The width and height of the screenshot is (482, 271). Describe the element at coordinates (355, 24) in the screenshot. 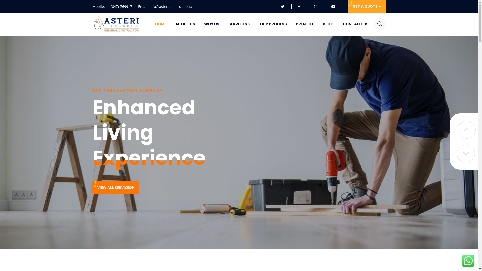

I see `CONTACT US` at that location.